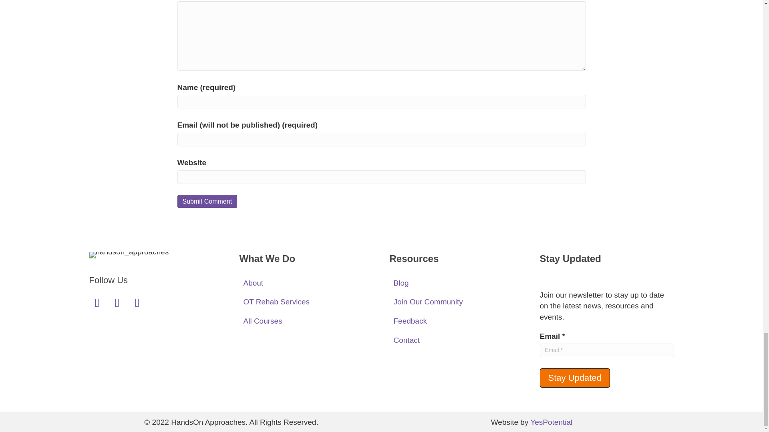 This screenshot has width=769, height=432. I want to click on Submit Comment, so click(207, 201).